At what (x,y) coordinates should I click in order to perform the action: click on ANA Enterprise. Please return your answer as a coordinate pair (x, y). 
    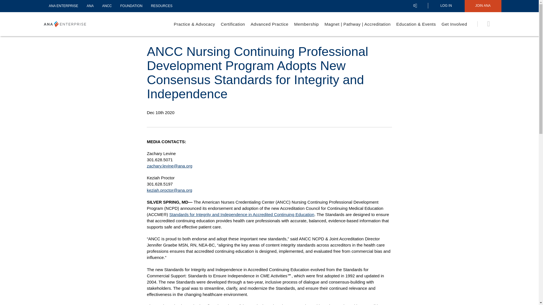
    Looking at the image, I should click on (63, 6).